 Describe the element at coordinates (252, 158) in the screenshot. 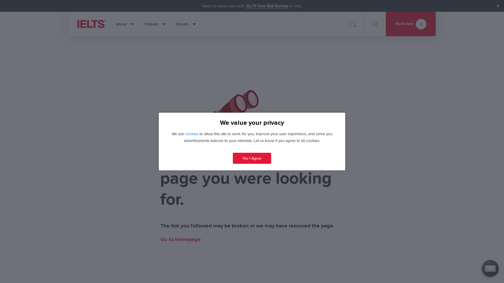

I see `Yes I Agree` at that location.